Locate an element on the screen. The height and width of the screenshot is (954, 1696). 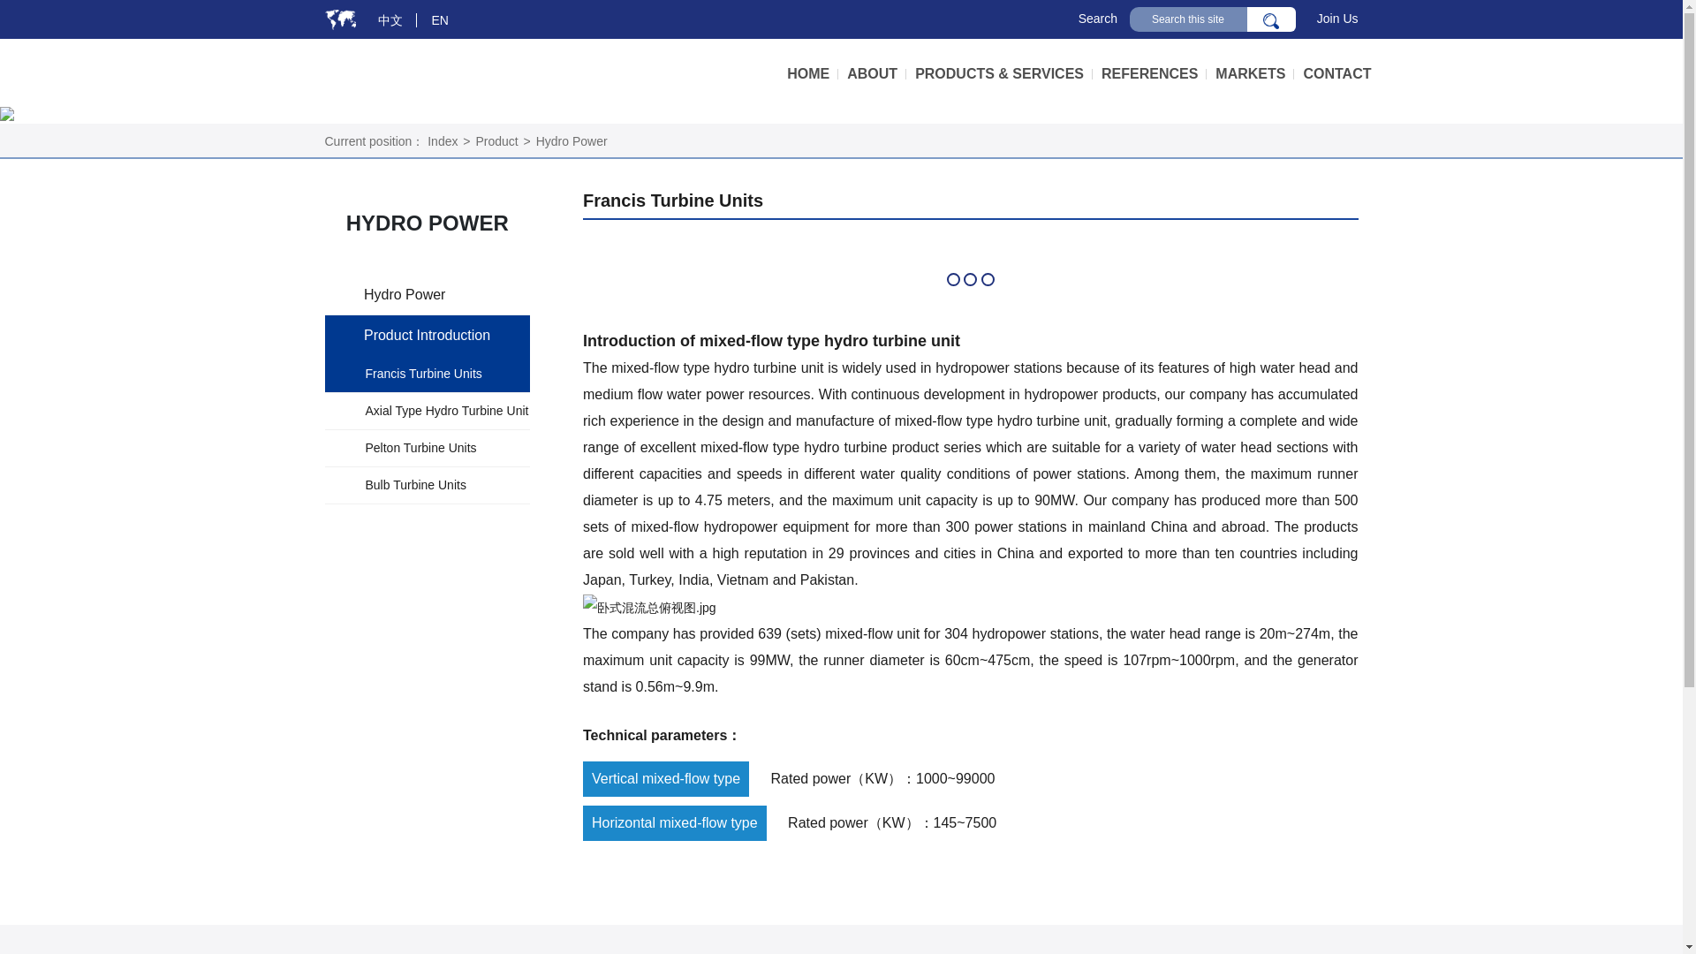
HOME is located at coordinates (812, 74).